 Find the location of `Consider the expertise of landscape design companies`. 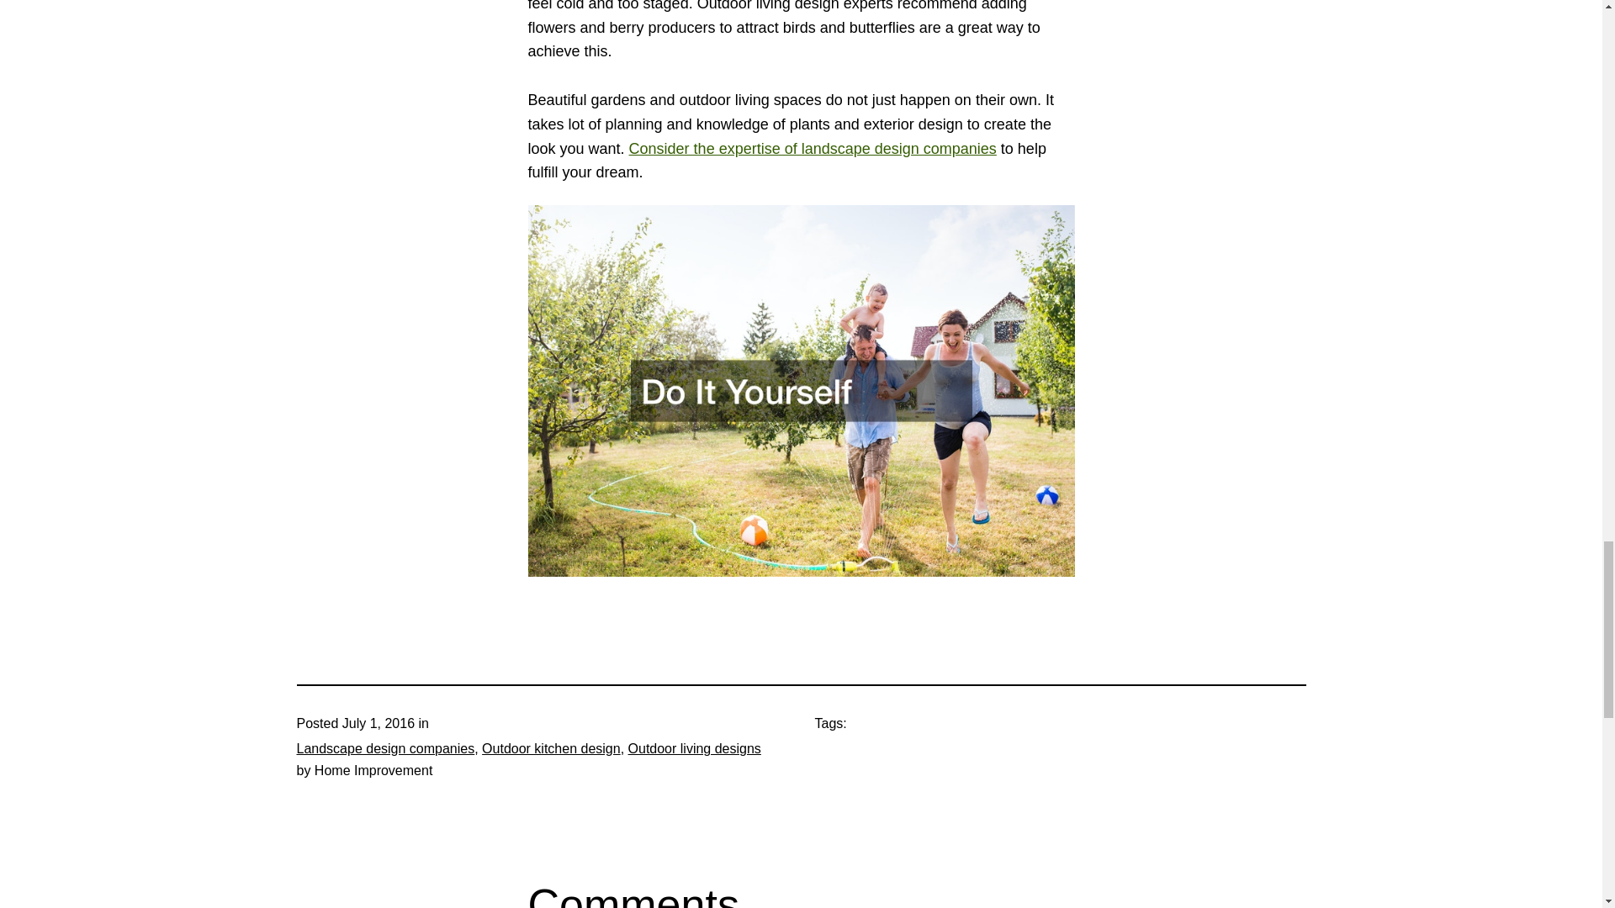

Consider the expertise of landscape design companies is located at coordinates (813, 148).